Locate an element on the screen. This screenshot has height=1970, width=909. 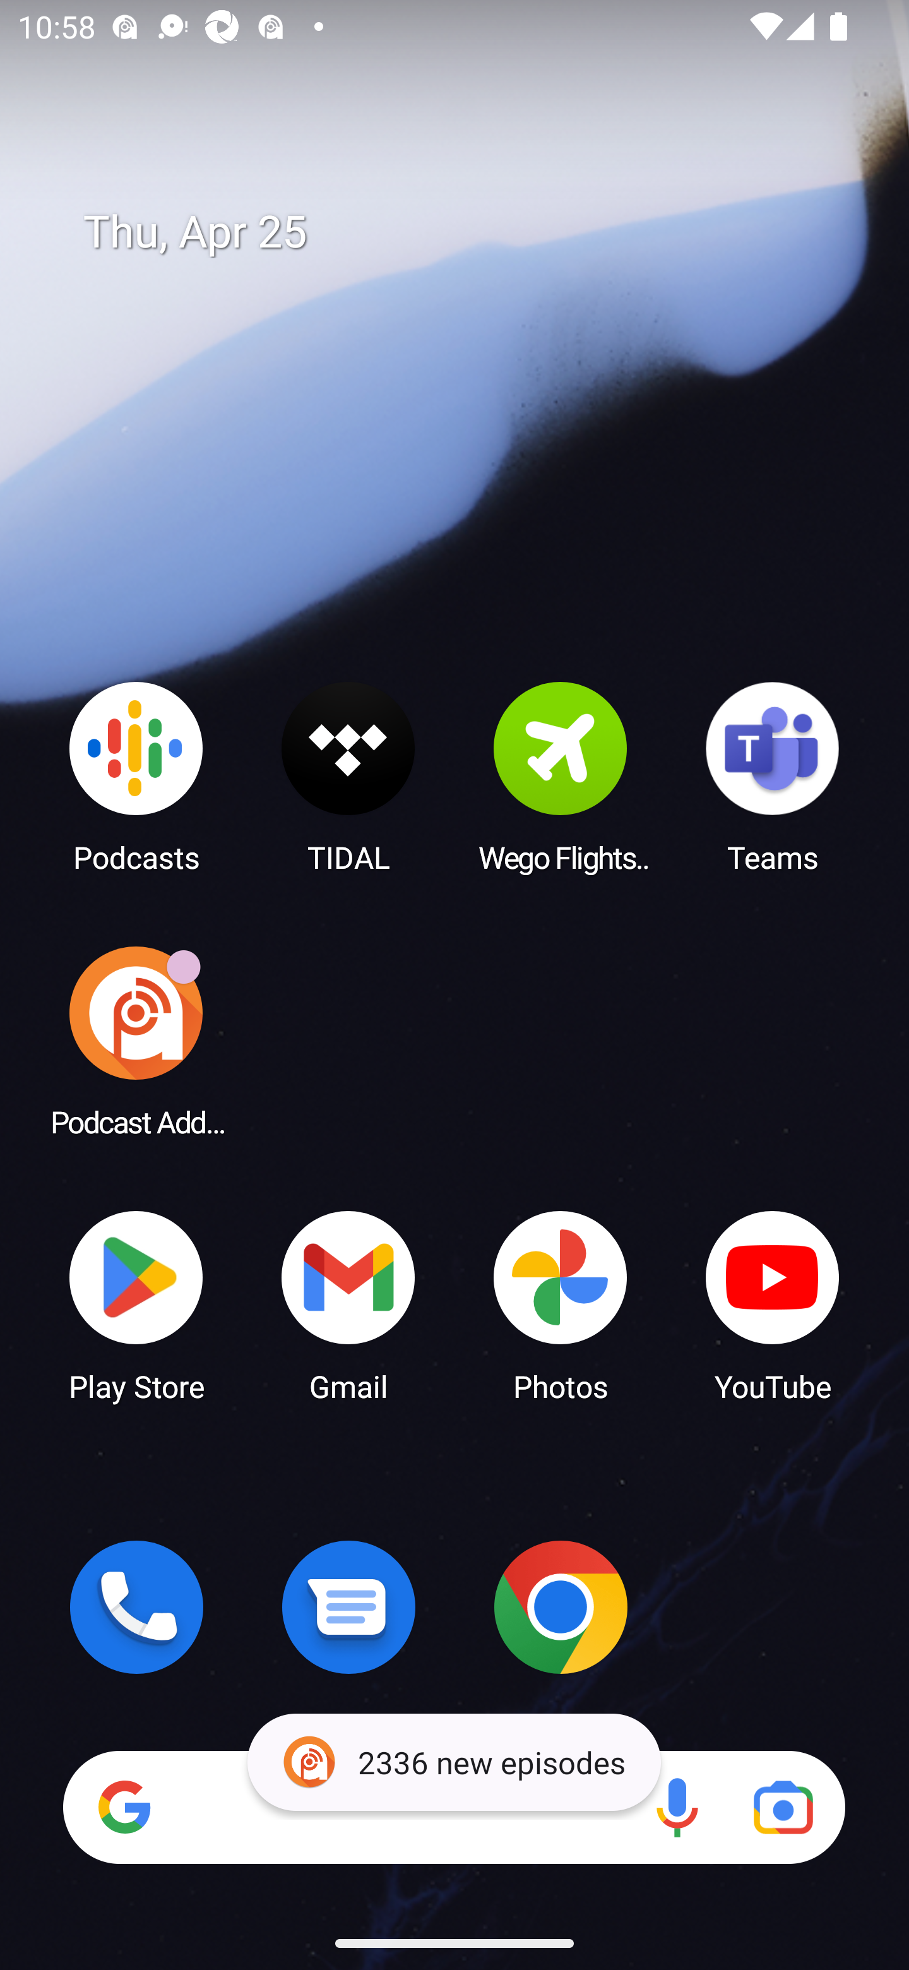
Teams is located at coordinates (773, 776).